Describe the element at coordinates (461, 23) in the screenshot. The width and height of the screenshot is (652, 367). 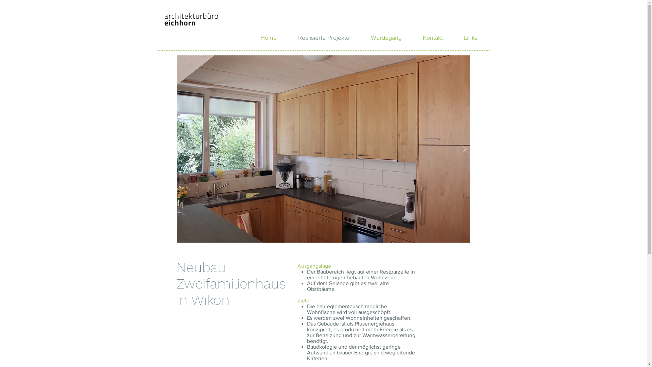
I see `Links` at that location.